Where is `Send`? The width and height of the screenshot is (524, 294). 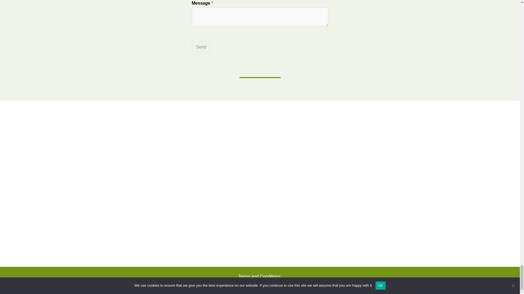 Send is located at coordinates (201, 47).